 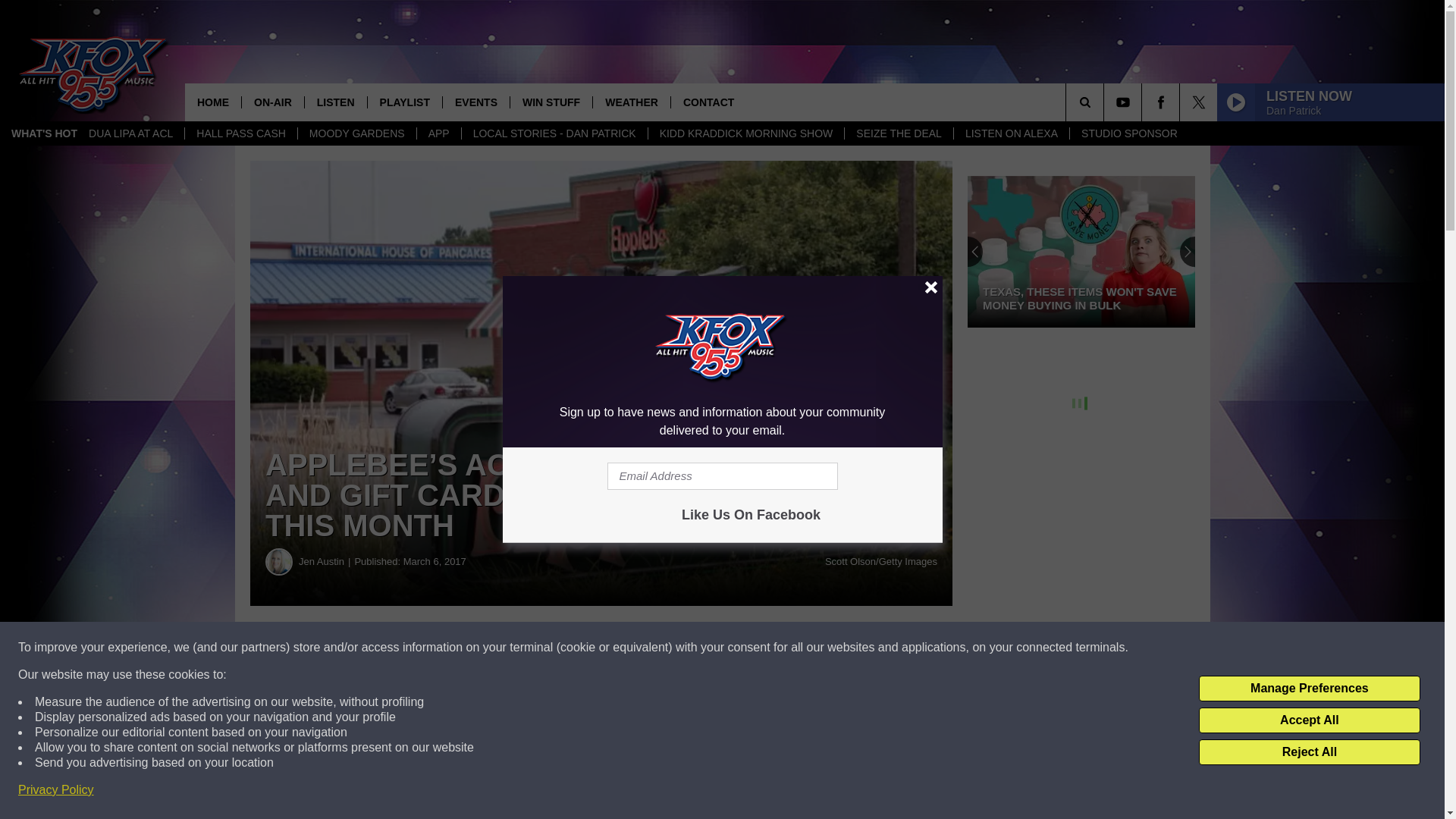 I want to click on MOODY GARDENS, so click(x=356, y=133).